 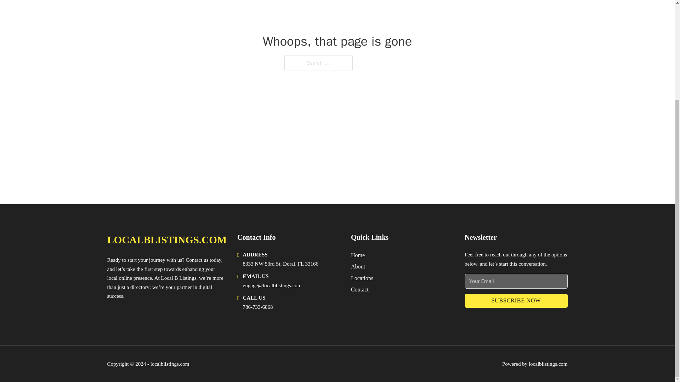 What do you see at coordinates (258, 307) in the screenshot?
I see `786-733-6868` at bounding box center [258, 307].